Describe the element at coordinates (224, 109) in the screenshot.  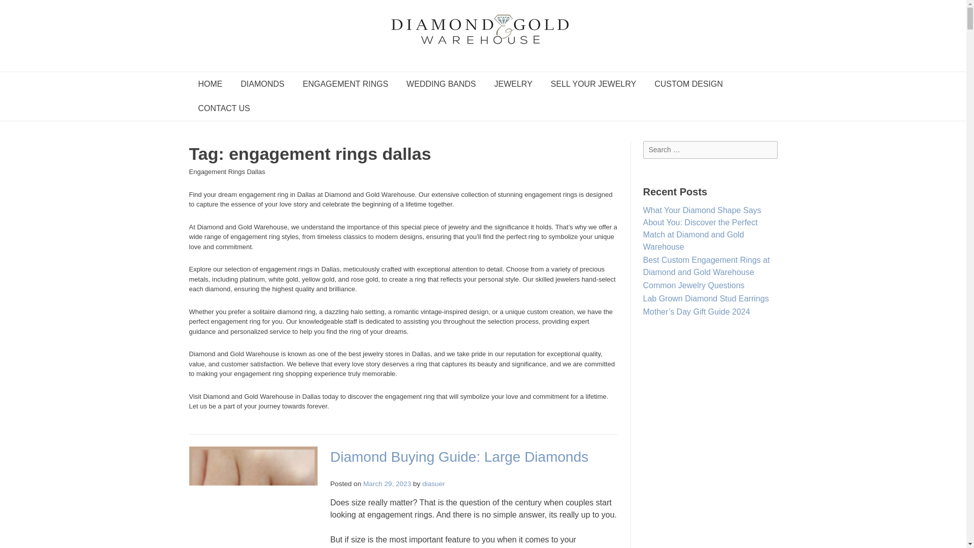
I see `CONTACT US` at that location.